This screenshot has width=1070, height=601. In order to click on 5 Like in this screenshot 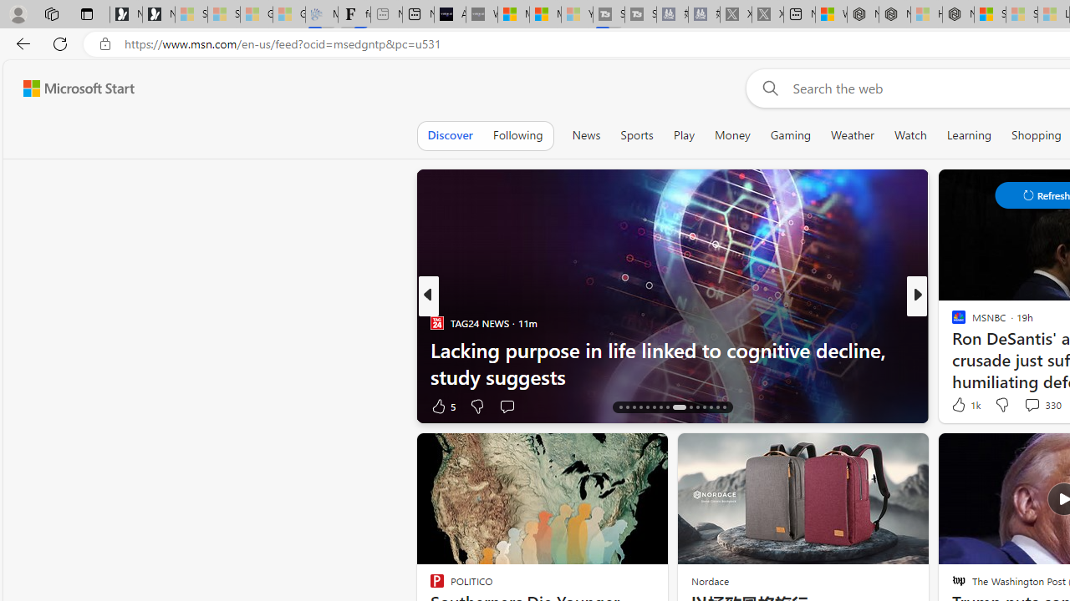, I will do `click(441, 406)`.